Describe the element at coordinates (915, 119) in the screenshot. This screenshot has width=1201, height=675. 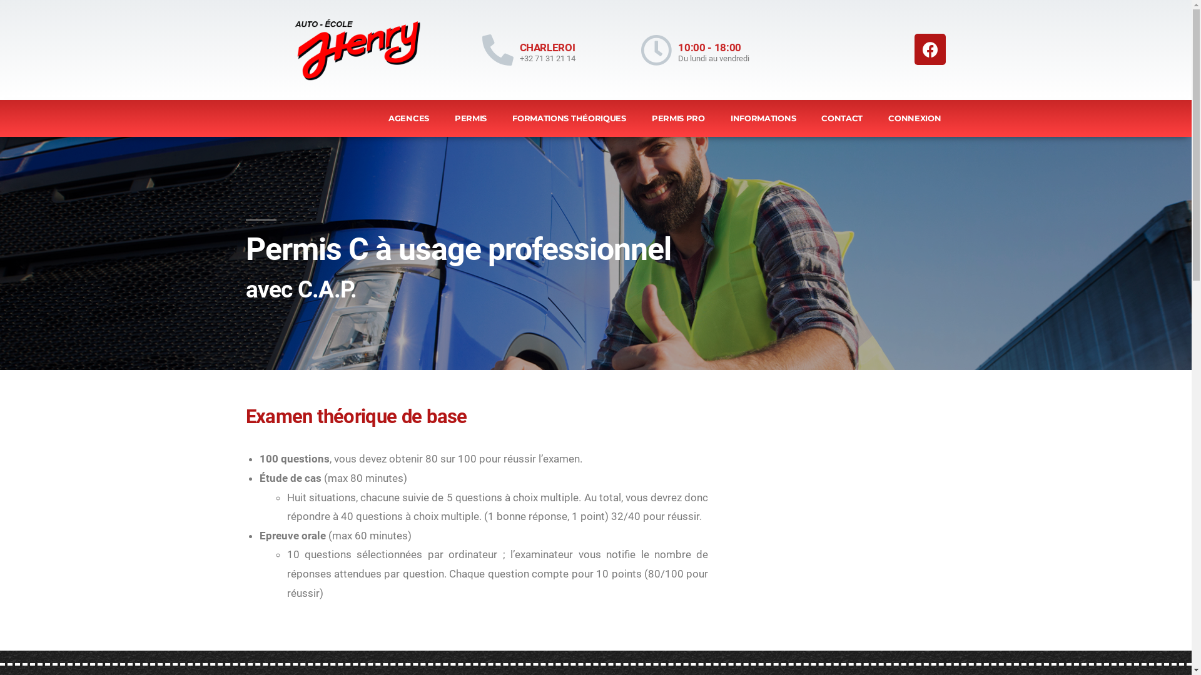
I see `CONNEXION` at that location.